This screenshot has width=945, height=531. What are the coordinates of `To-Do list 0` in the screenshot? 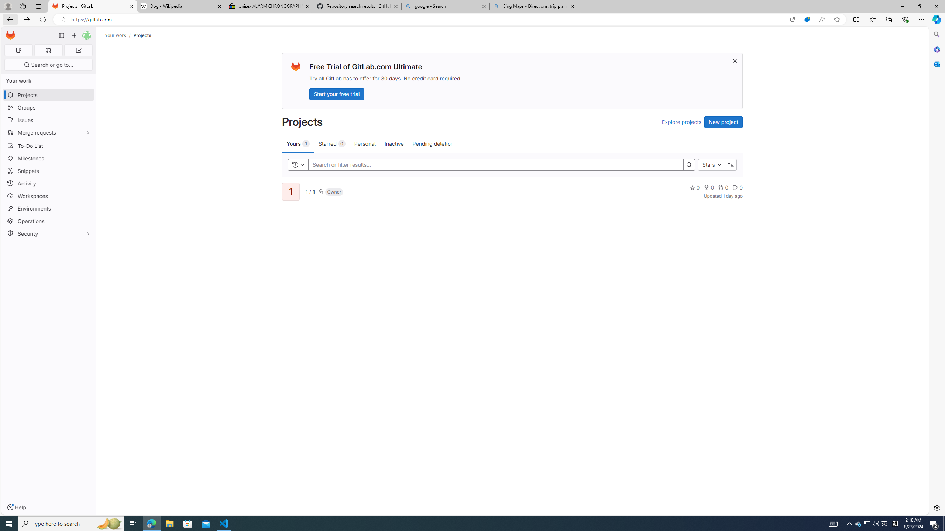 It's located at (78, 50).